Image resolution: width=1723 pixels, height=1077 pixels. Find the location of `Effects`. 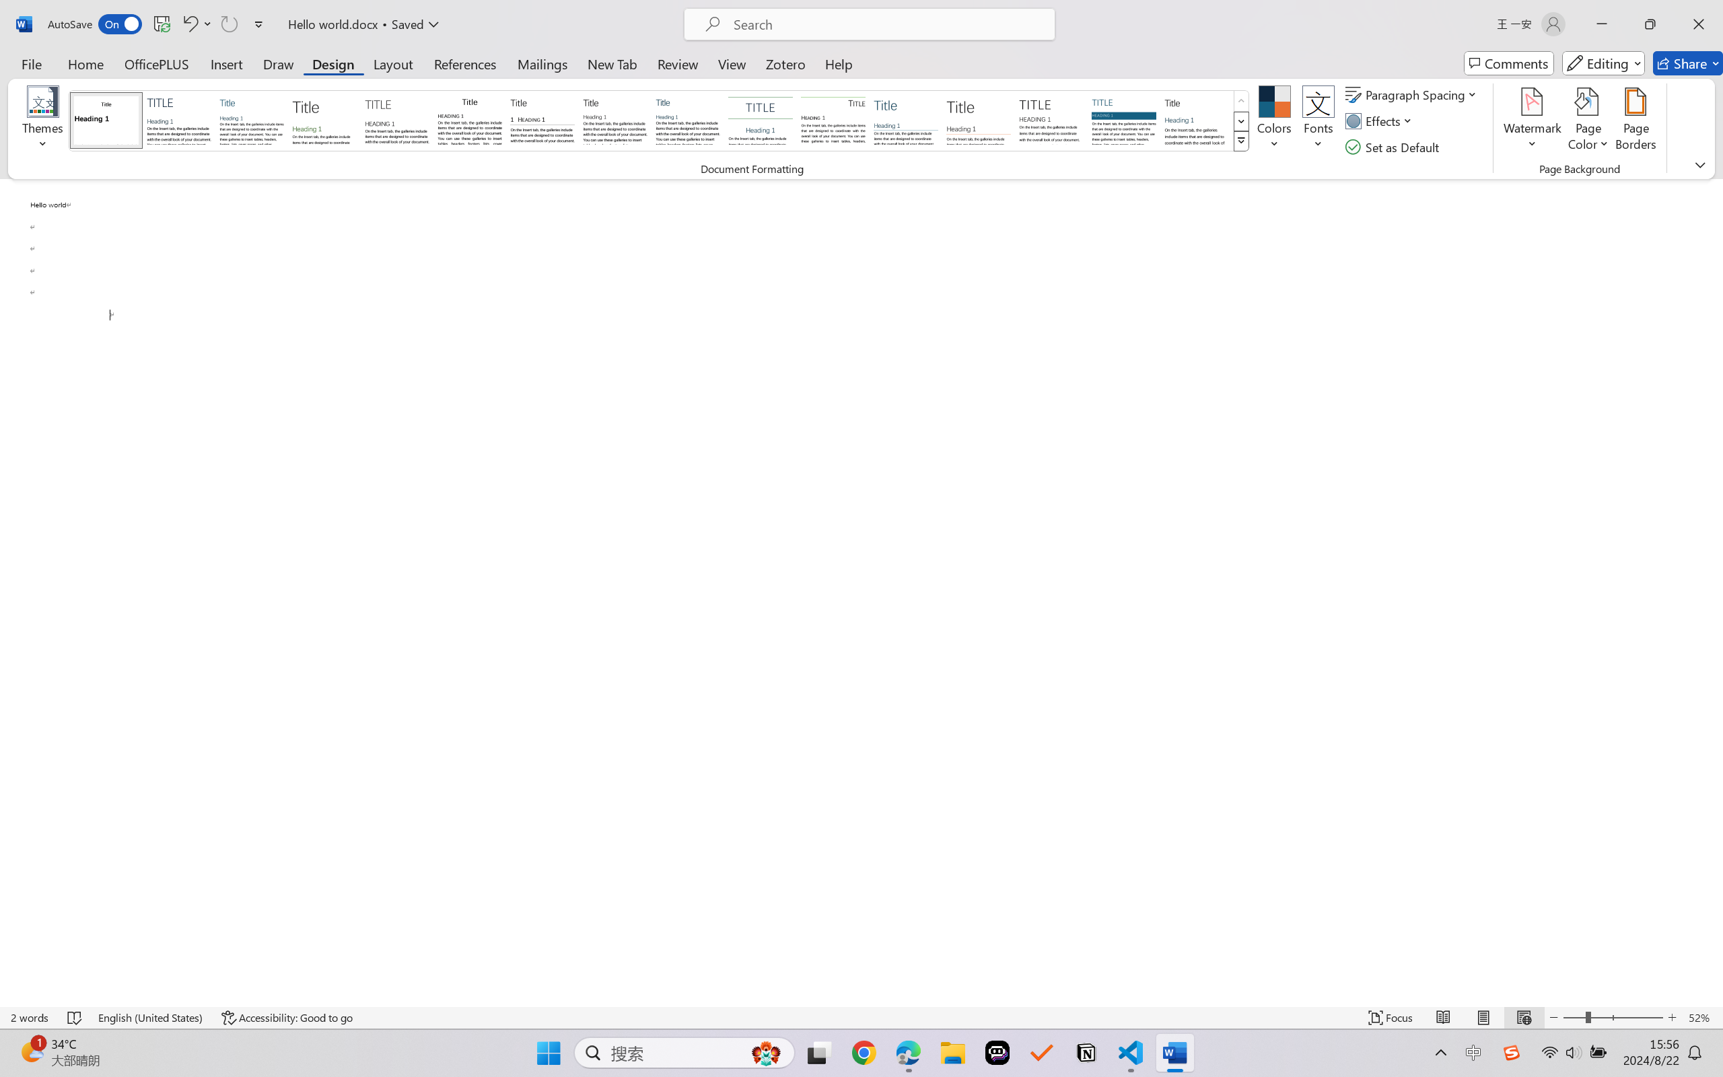

Effects is located at coordinates (1382, 121).